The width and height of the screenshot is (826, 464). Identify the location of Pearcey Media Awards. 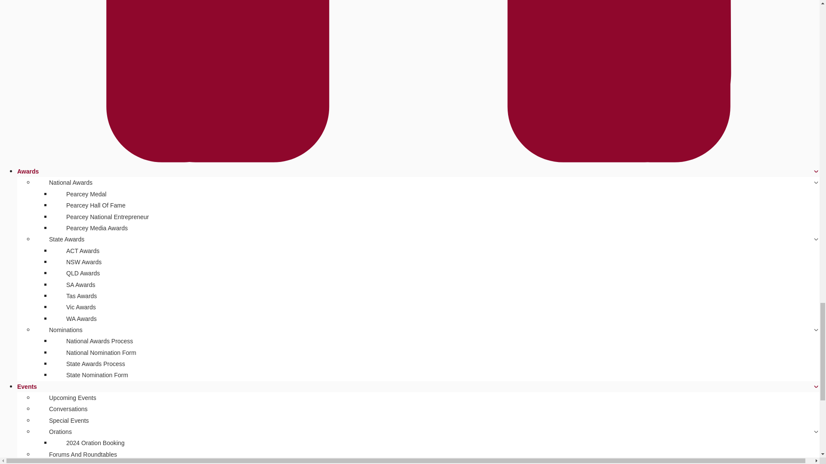
(96, 228).